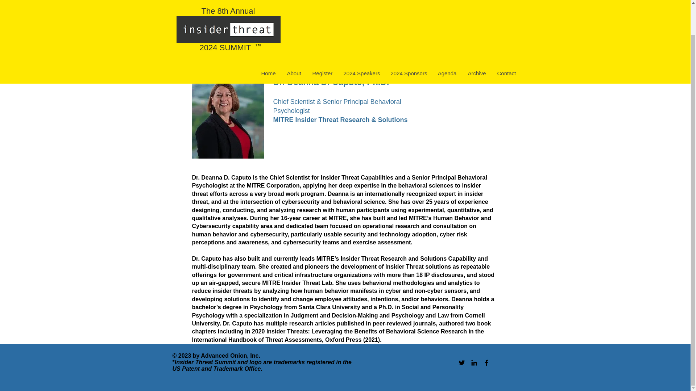 Image resolution: width=696 pixels, height=391 pixels. What do you see at coordinates (476, 41) in the screenshot?
I see `Archive` at bounding box center [476, 41].